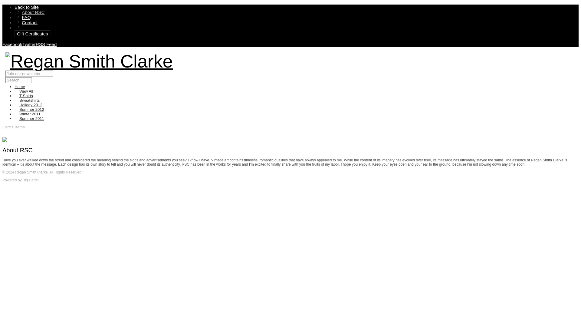 This screenshot has width=581, height=327. I want to click on Sweatshirts, so click(29, 101).